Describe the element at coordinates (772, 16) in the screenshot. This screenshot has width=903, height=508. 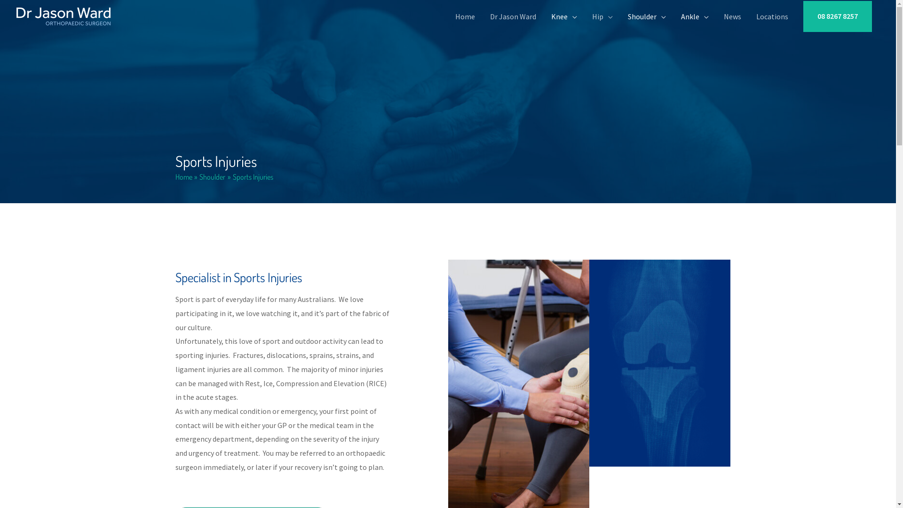
I see `Locations` at that location.